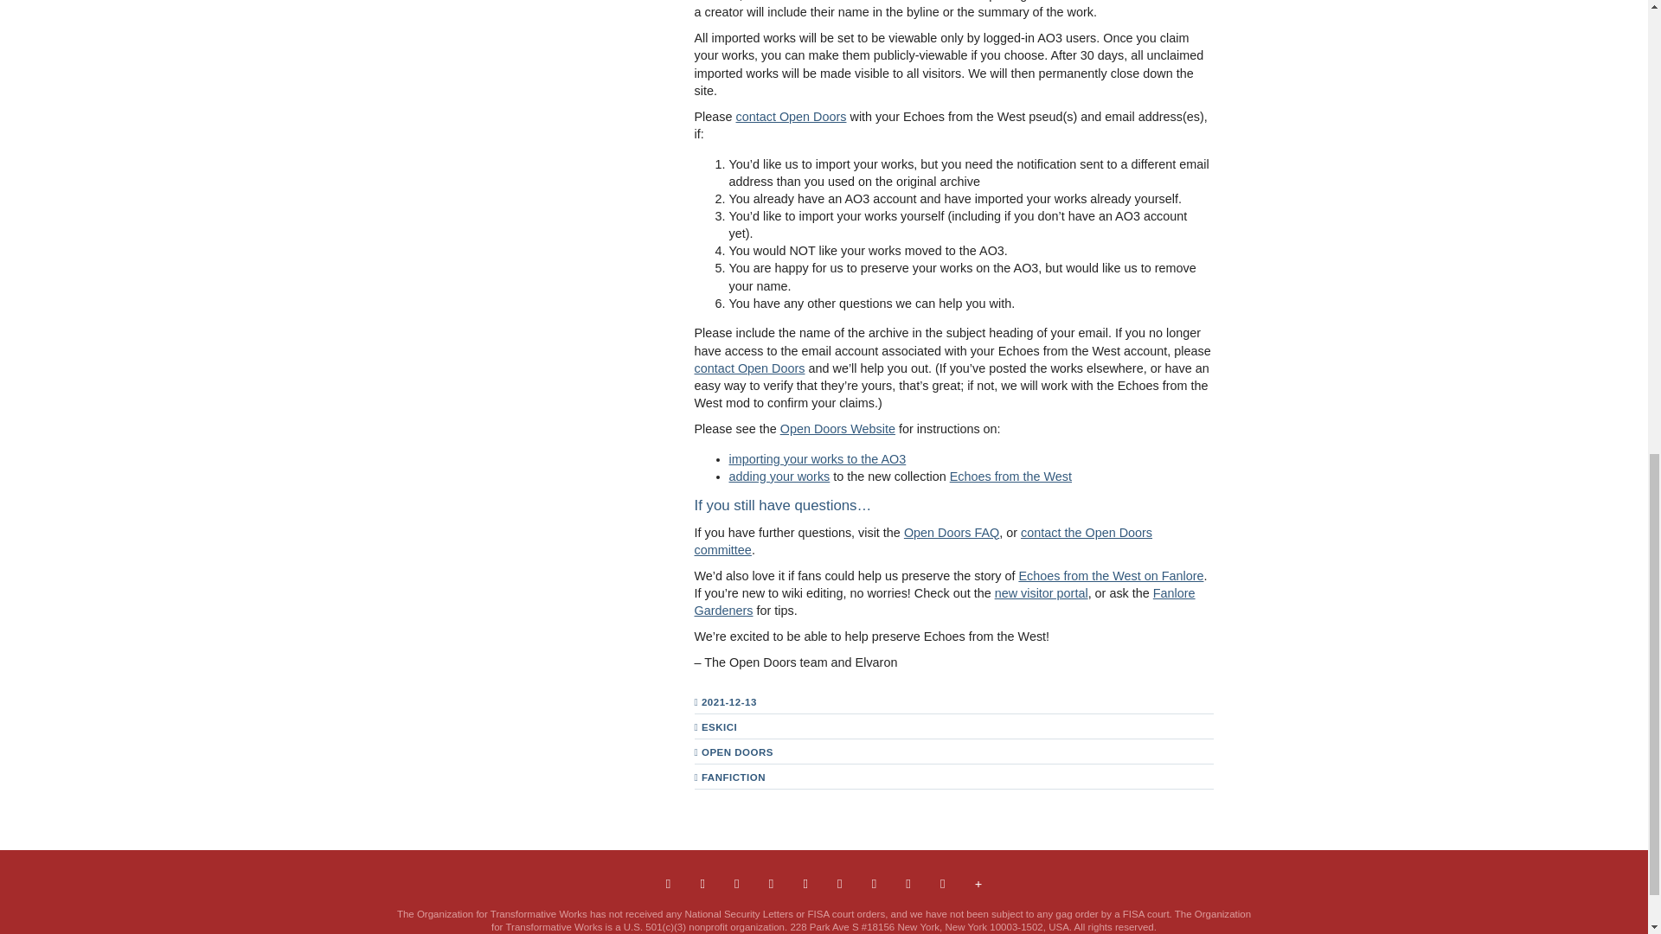  Describe the element at coordinates (772, 882) in the screenshot. I see `Tumblr` at that location.